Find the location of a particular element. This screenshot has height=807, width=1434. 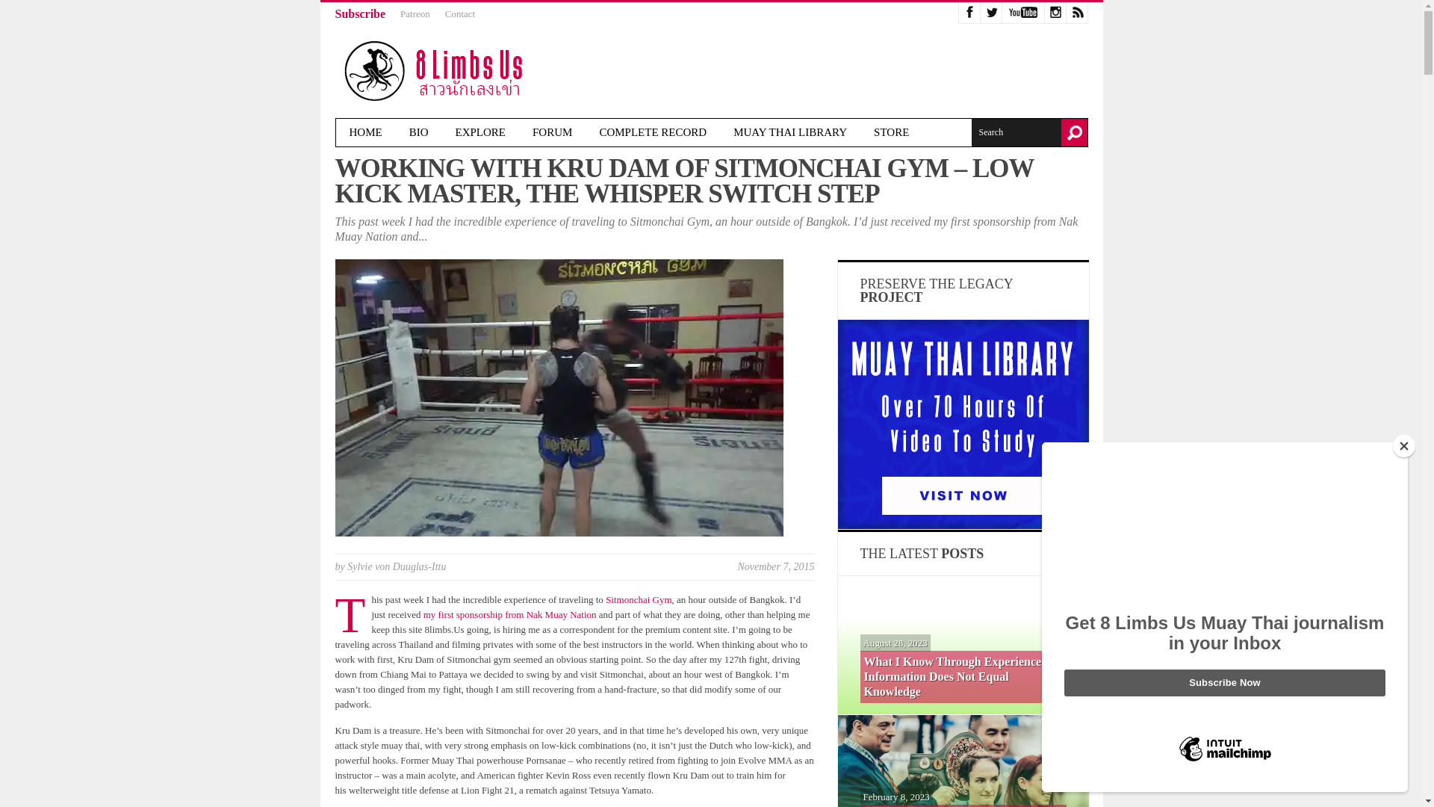

Explore is located at coordinates (480, 132).